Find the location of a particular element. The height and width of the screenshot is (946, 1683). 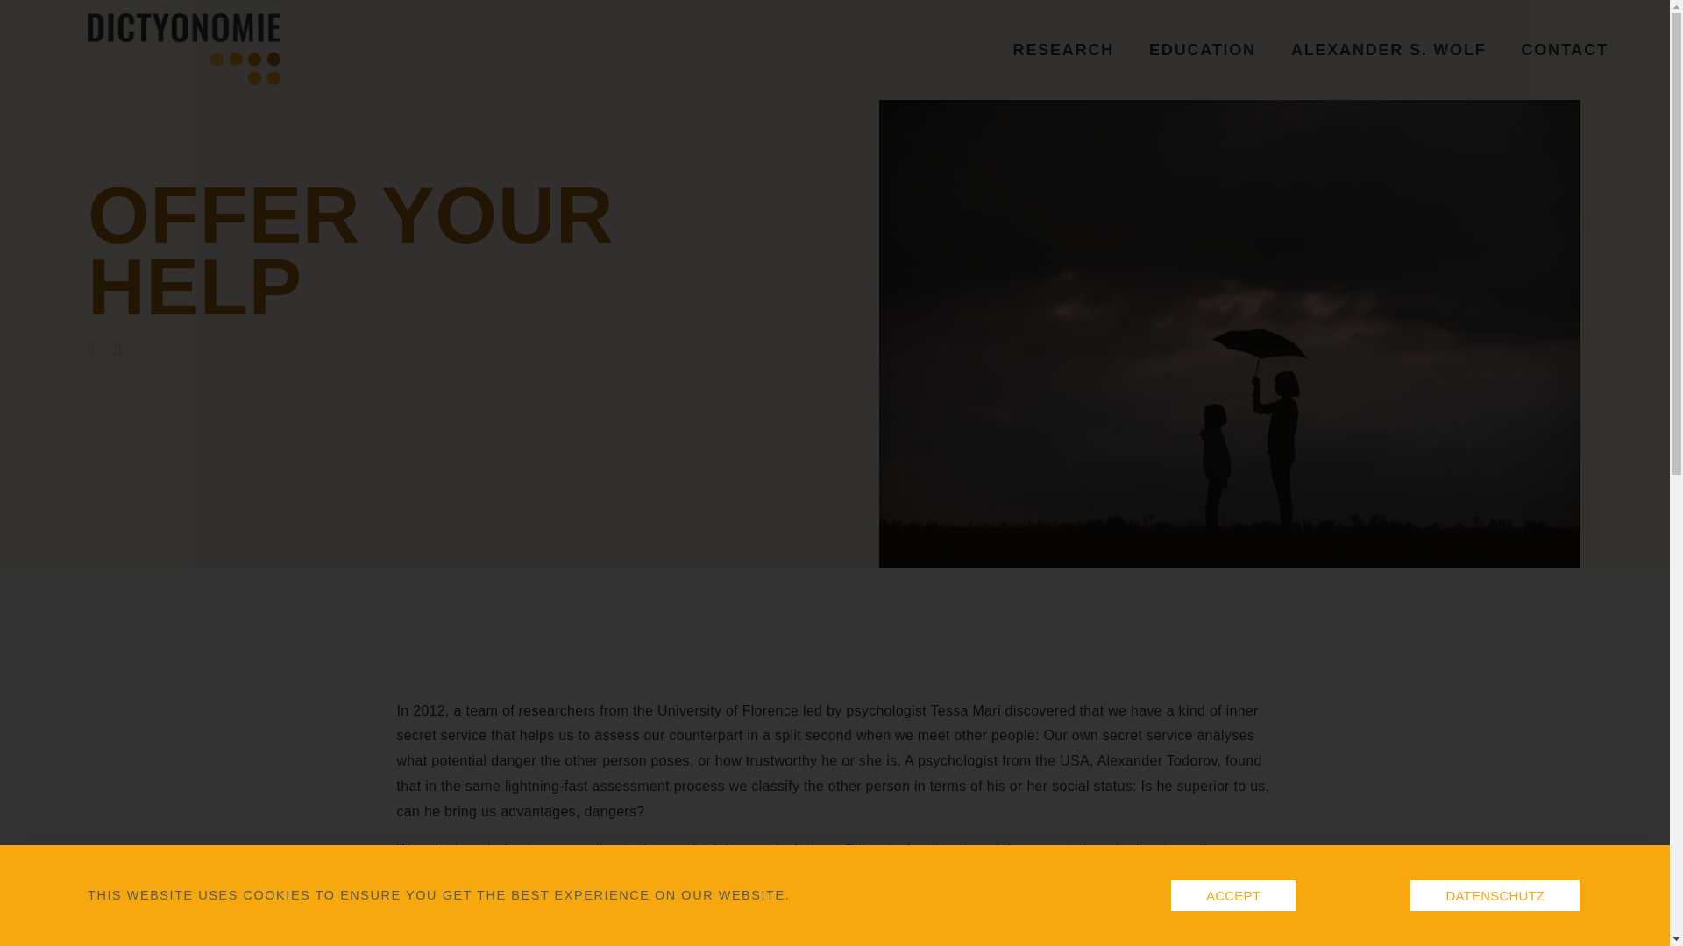

RESEARCH is located at coordinates (1063, 50).